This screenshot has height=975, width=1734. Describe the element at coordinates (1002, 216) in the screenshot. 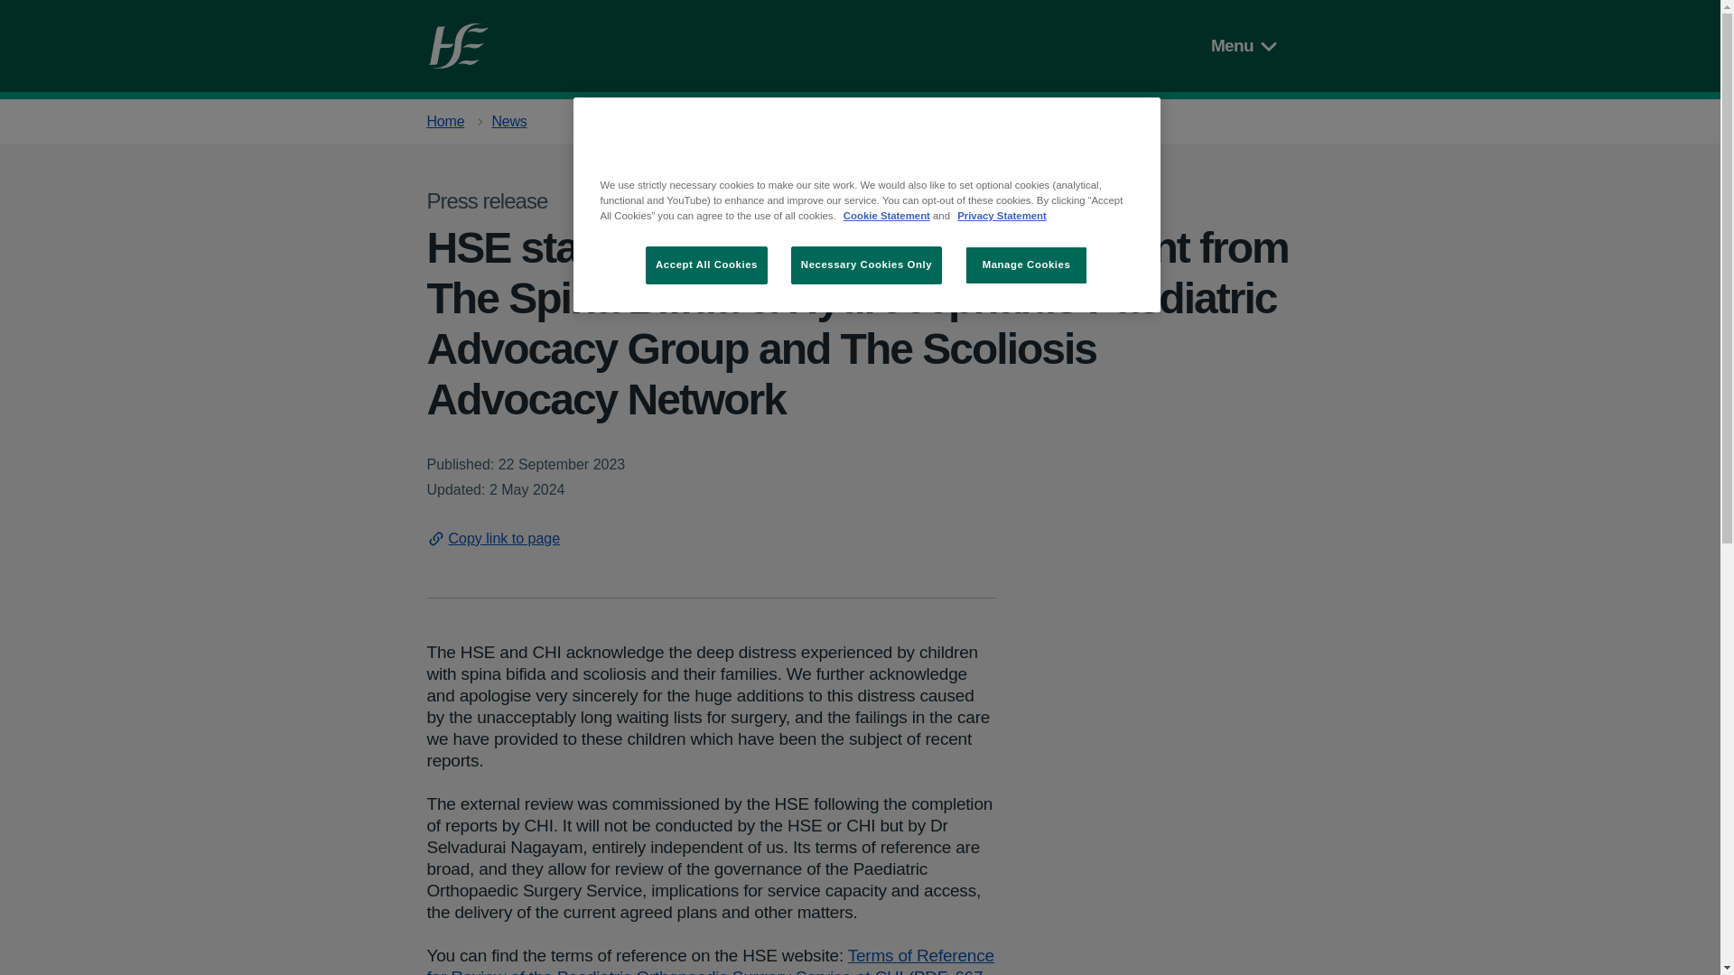

I see `Privacy Statement` at that location.